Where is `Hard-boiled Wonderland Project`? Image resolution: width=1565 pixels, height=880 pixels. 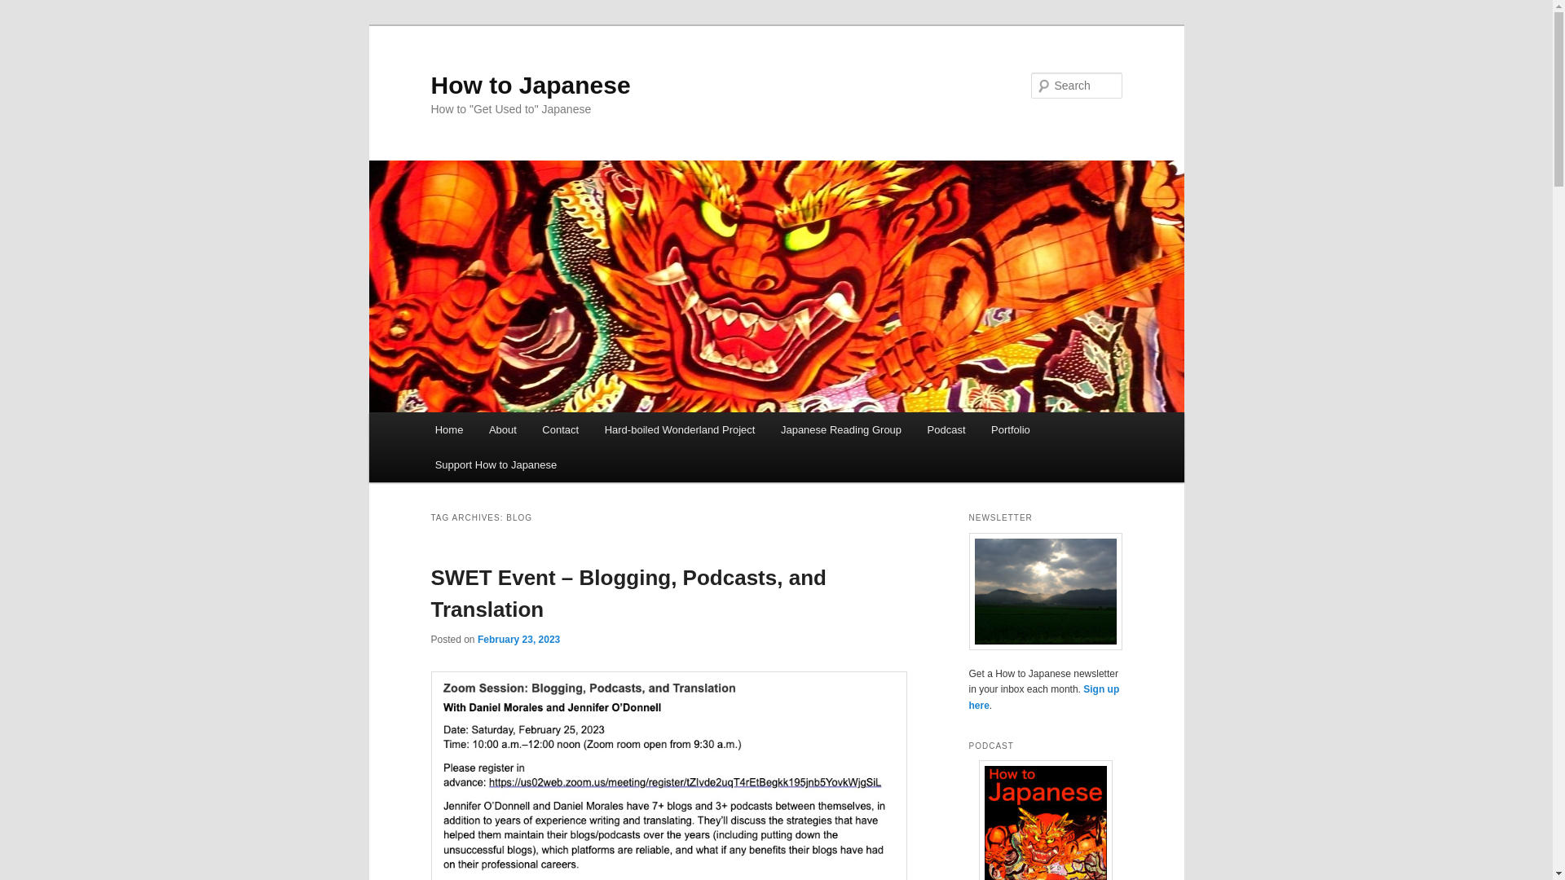 Hard-boiled Wonderland Project is located at coordinates (680, 429).